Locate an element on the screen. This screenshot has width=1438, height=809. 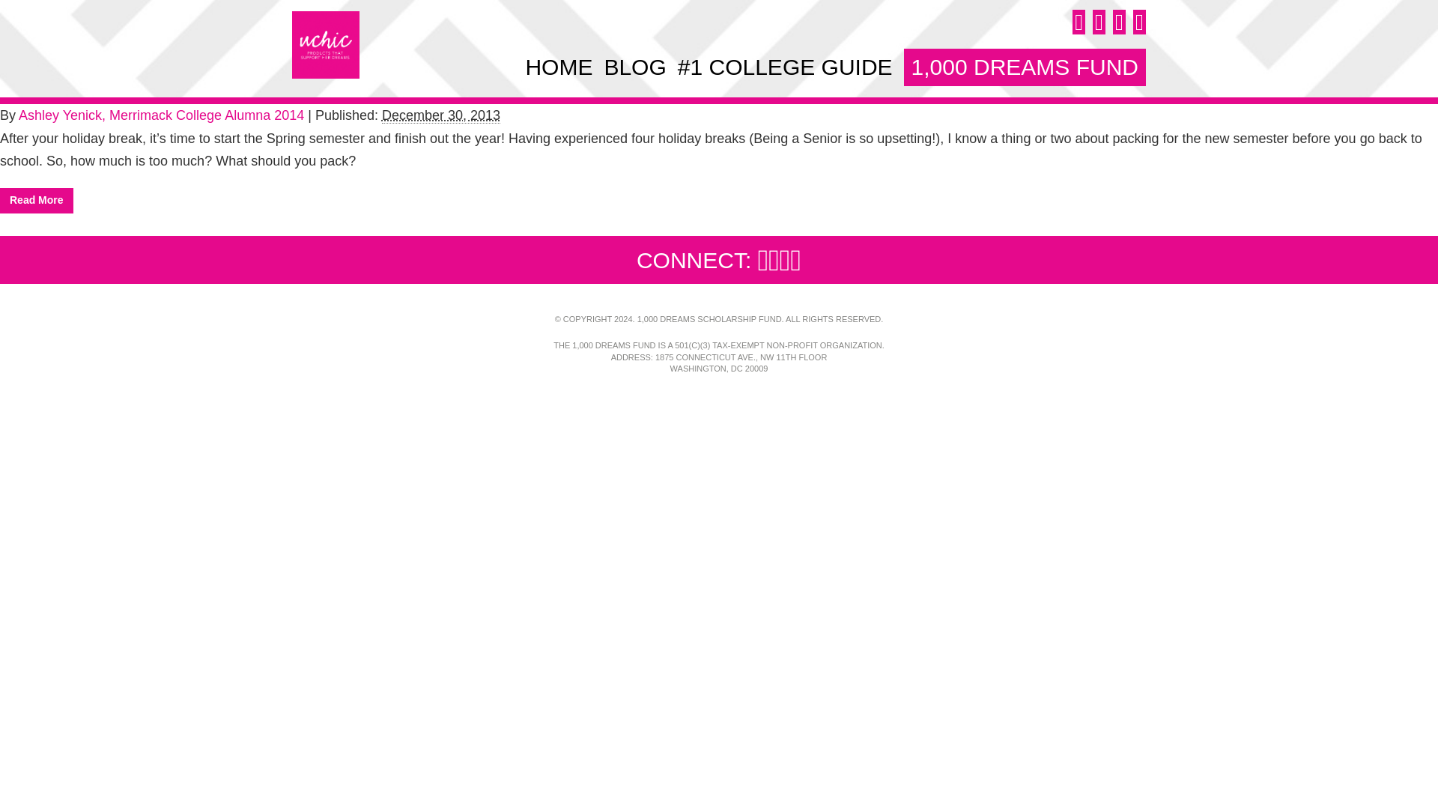
Read More is located at coordinates (36, 201).